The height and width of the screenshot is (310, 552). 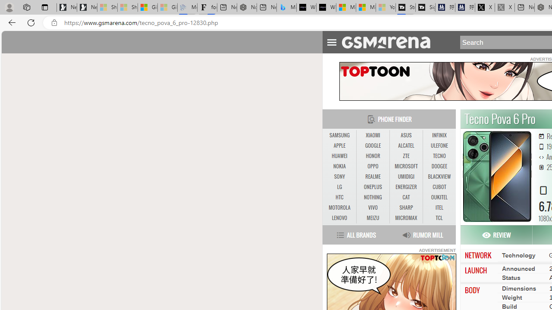 I want to click on Technology, so click(x=518, y=255).